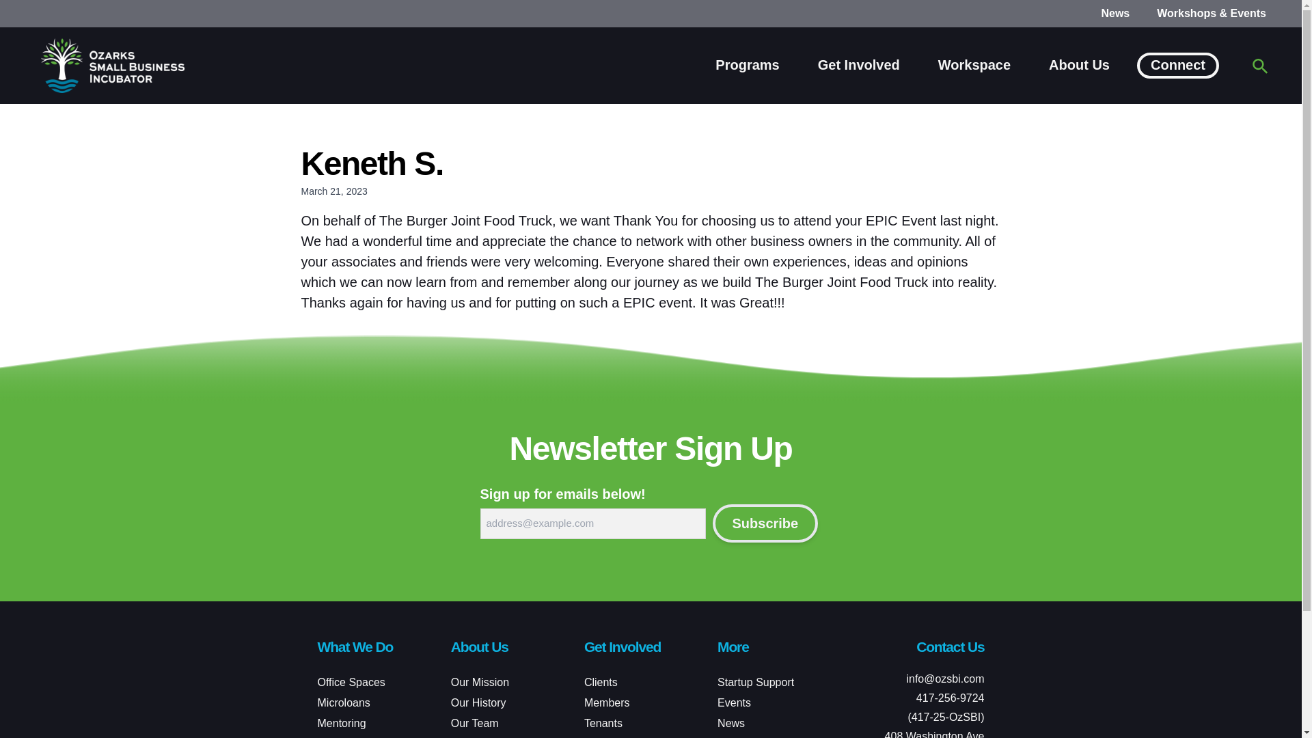  I want to click on Connect, so click(1178, 64).